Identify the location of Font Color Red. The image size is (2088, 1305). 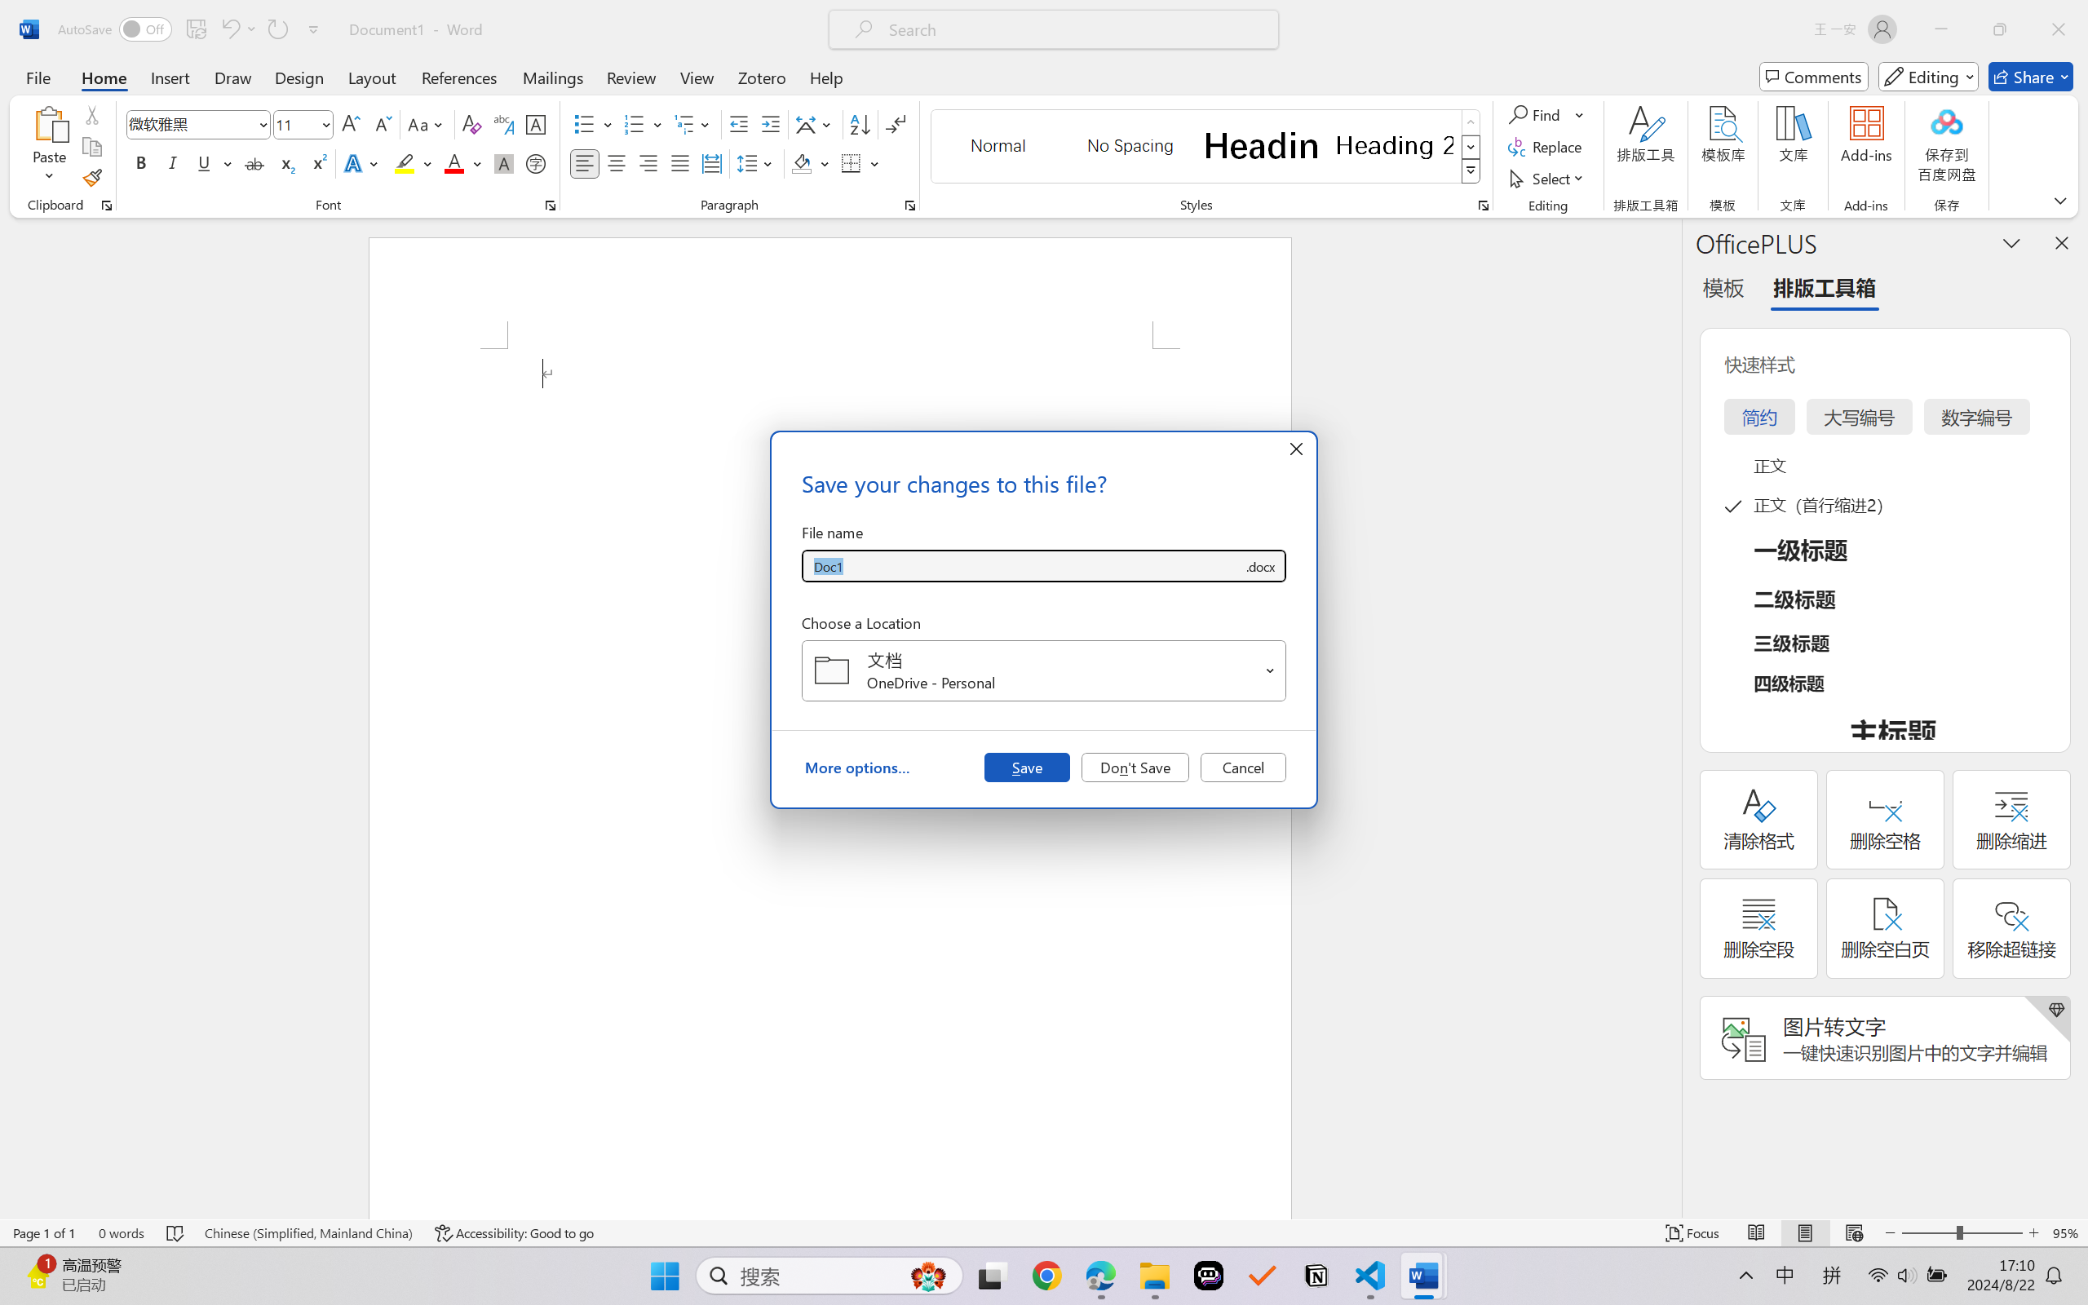
(455, 163).